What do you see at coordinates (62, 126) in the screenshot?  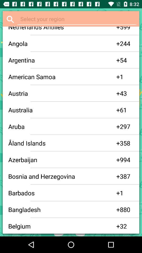 I see `turn off icon to the left of the + item` at bounding box center [62, 126].